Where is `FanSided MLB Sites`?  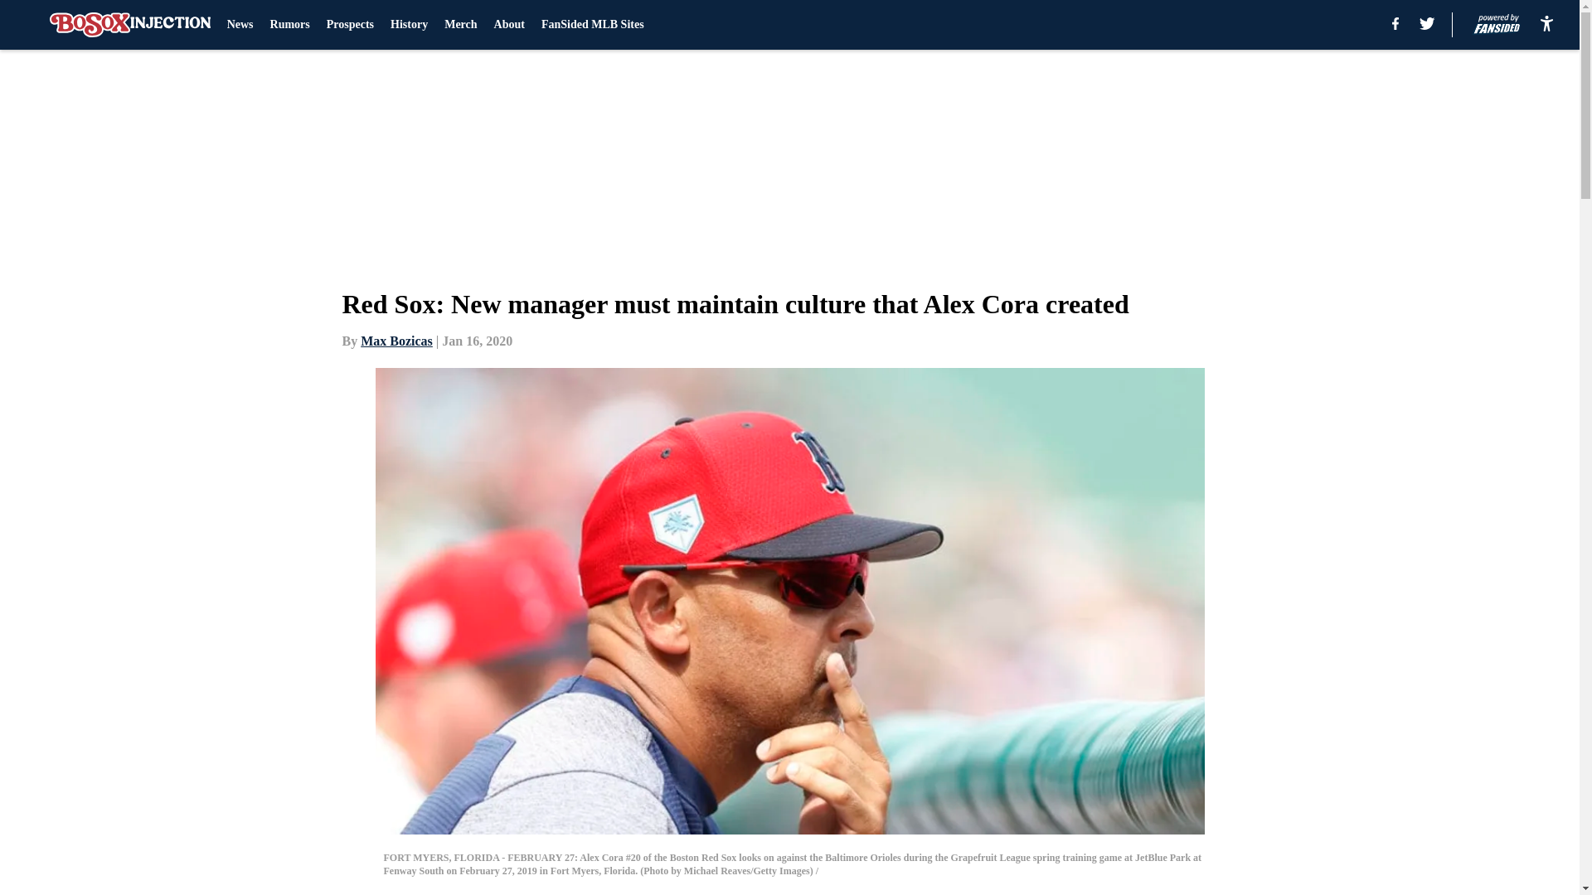 FanSided MLB Sites is located at coordinates (592, 25).